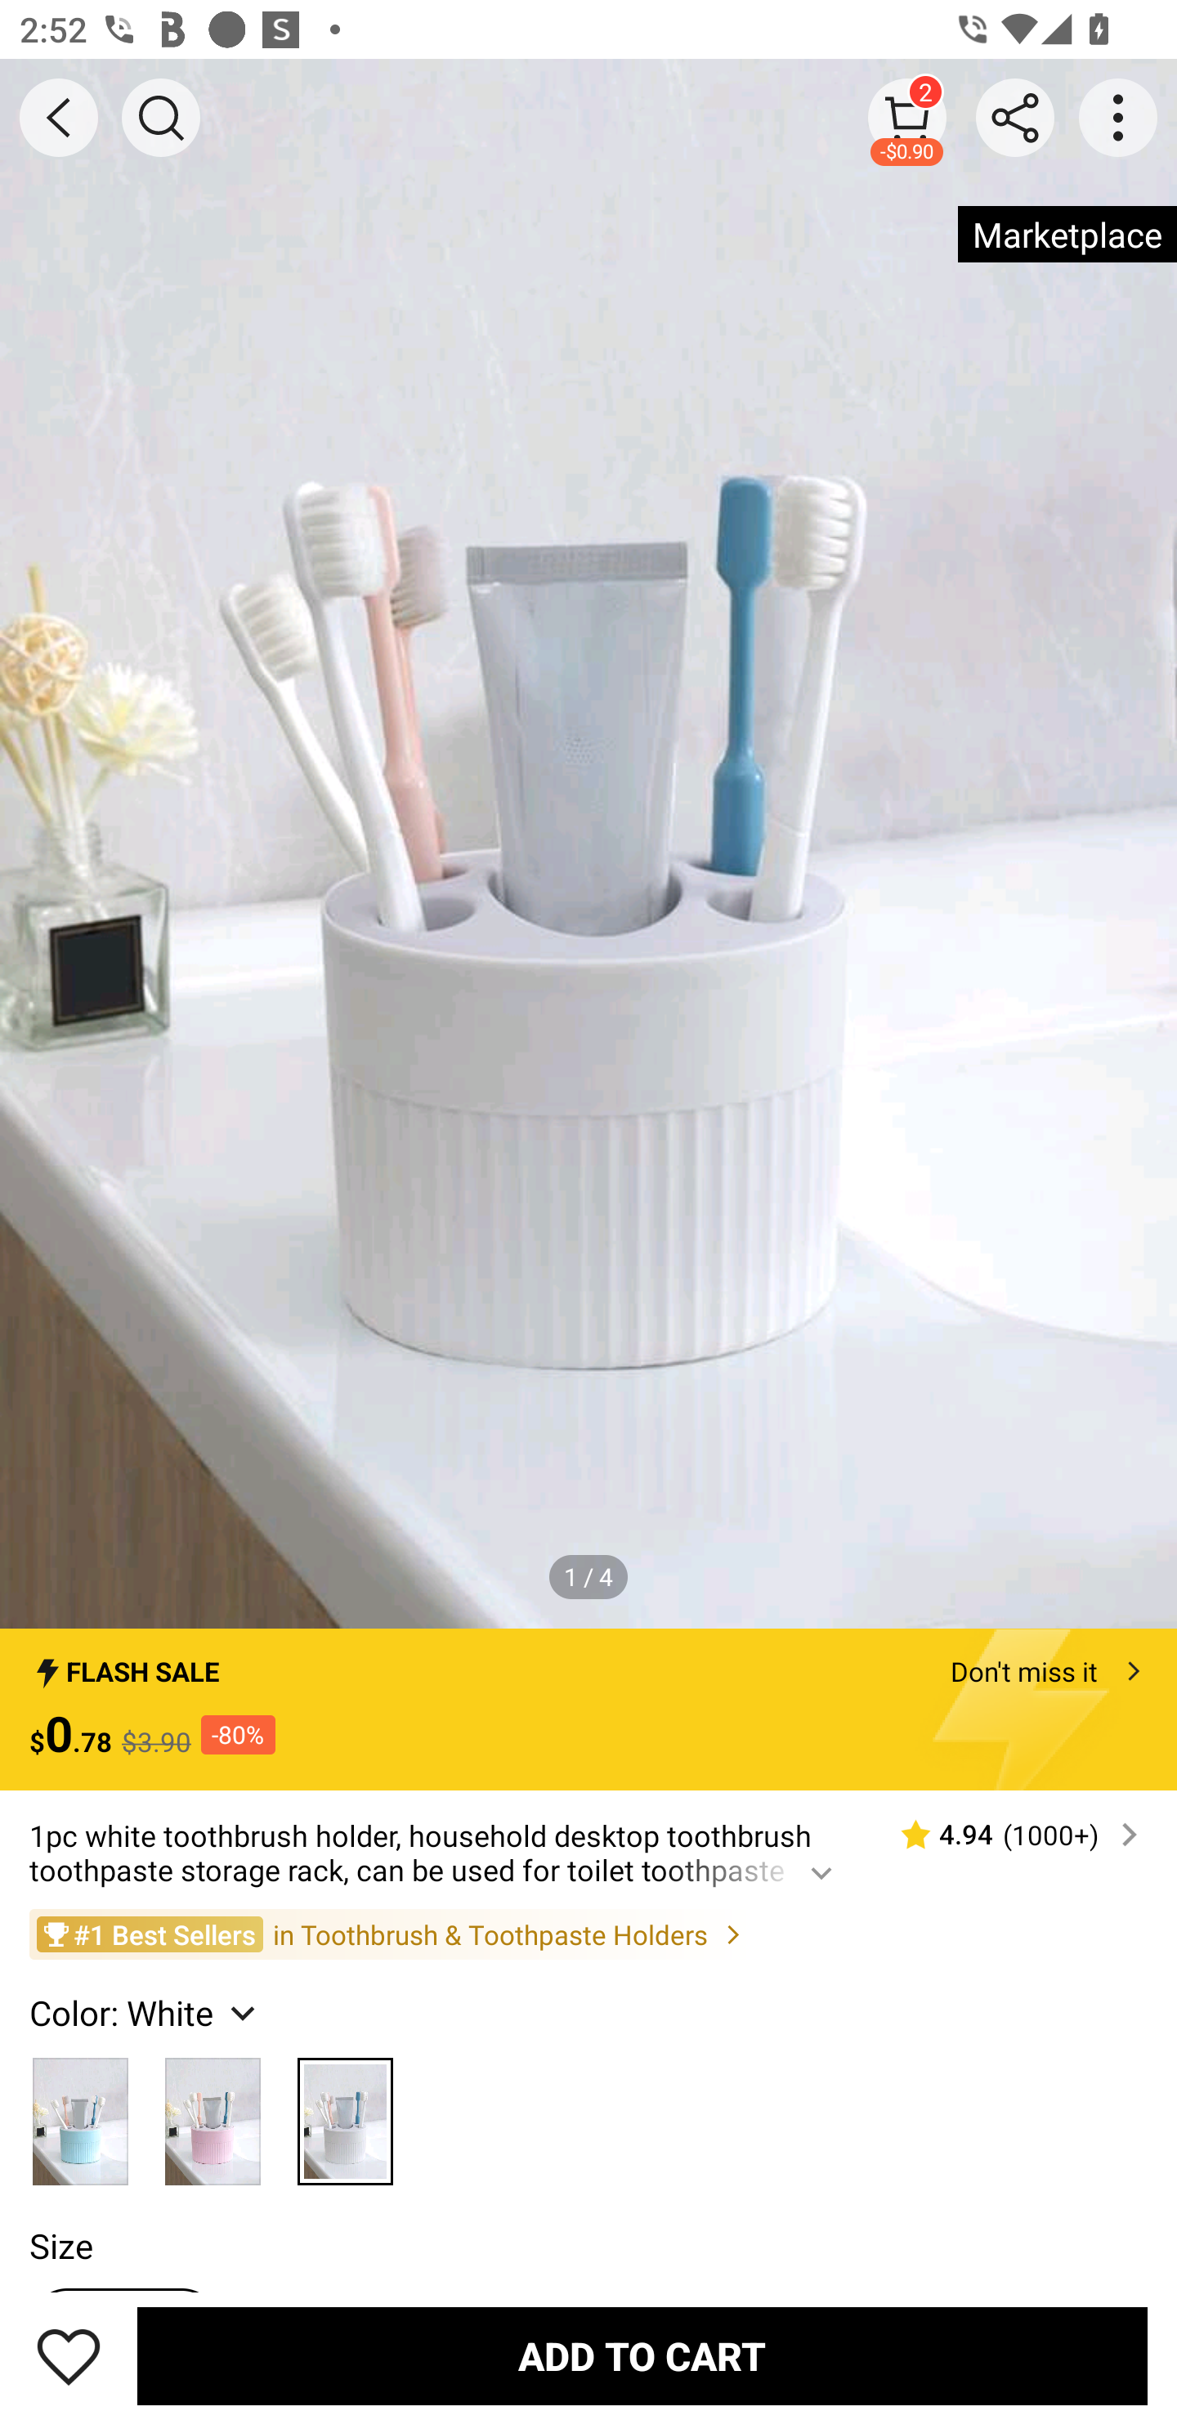 This screenshot has height=2420, width=1177. I want to click on #1 Best Sellers in Toothbrush & Toothpaste Holders, so click(588, 1934).